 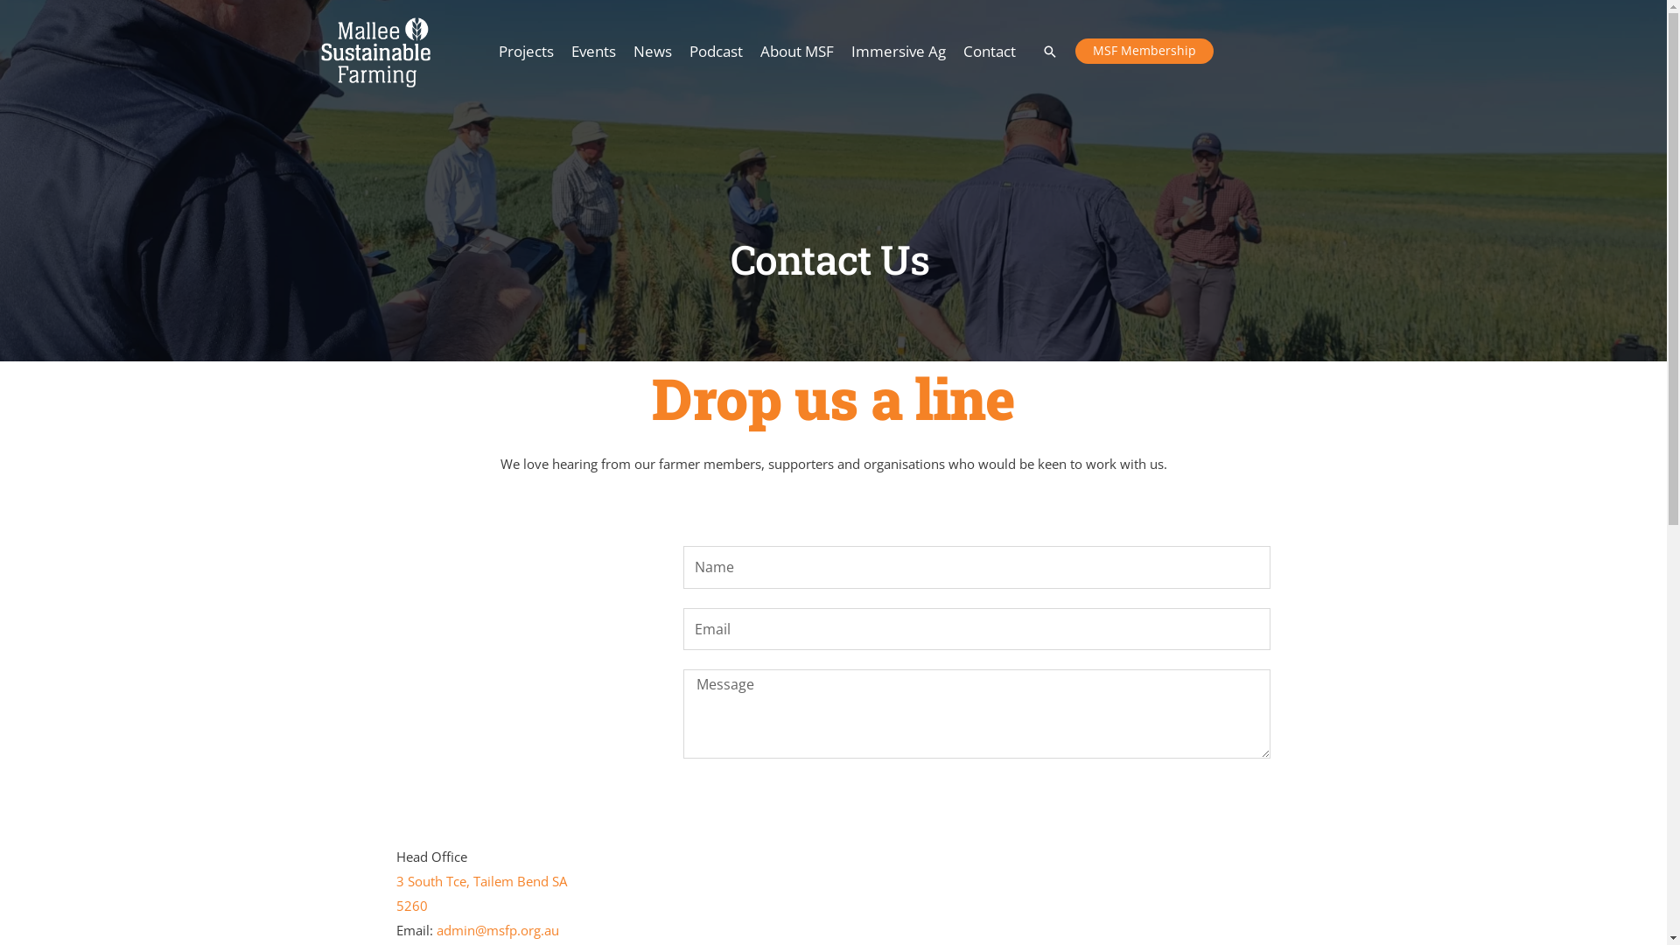 I want to click on Immersive Ag, so click(x=898, y=52).